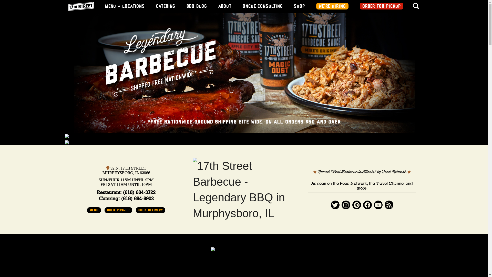 This screenshot has width=492, height=277. What do you see at coordinates (389, 205) in the screenshot?
I see `RSS Feed` at bounding box center [389, 205].